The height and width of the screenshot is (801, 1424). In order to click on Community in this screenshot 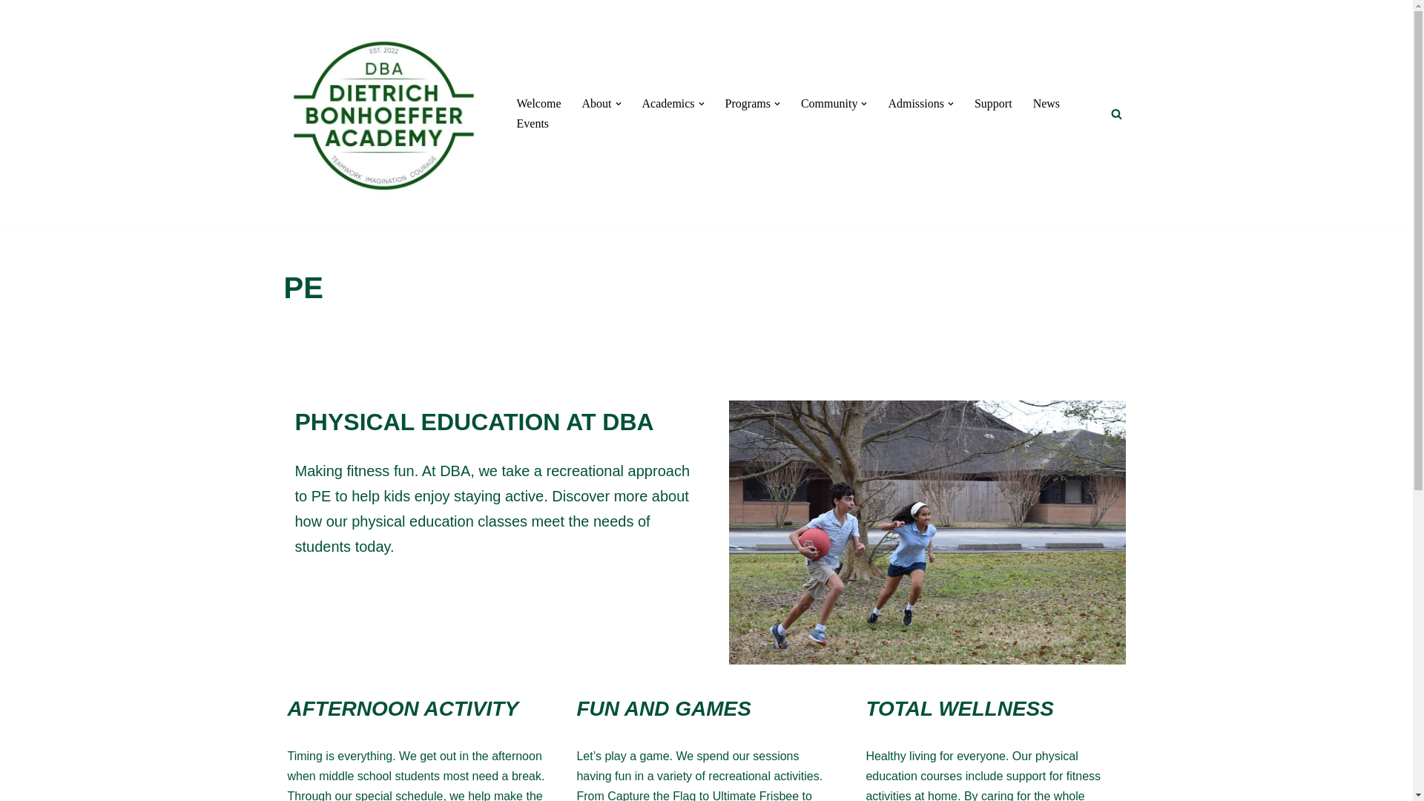, I will do `click(828, 104)`.